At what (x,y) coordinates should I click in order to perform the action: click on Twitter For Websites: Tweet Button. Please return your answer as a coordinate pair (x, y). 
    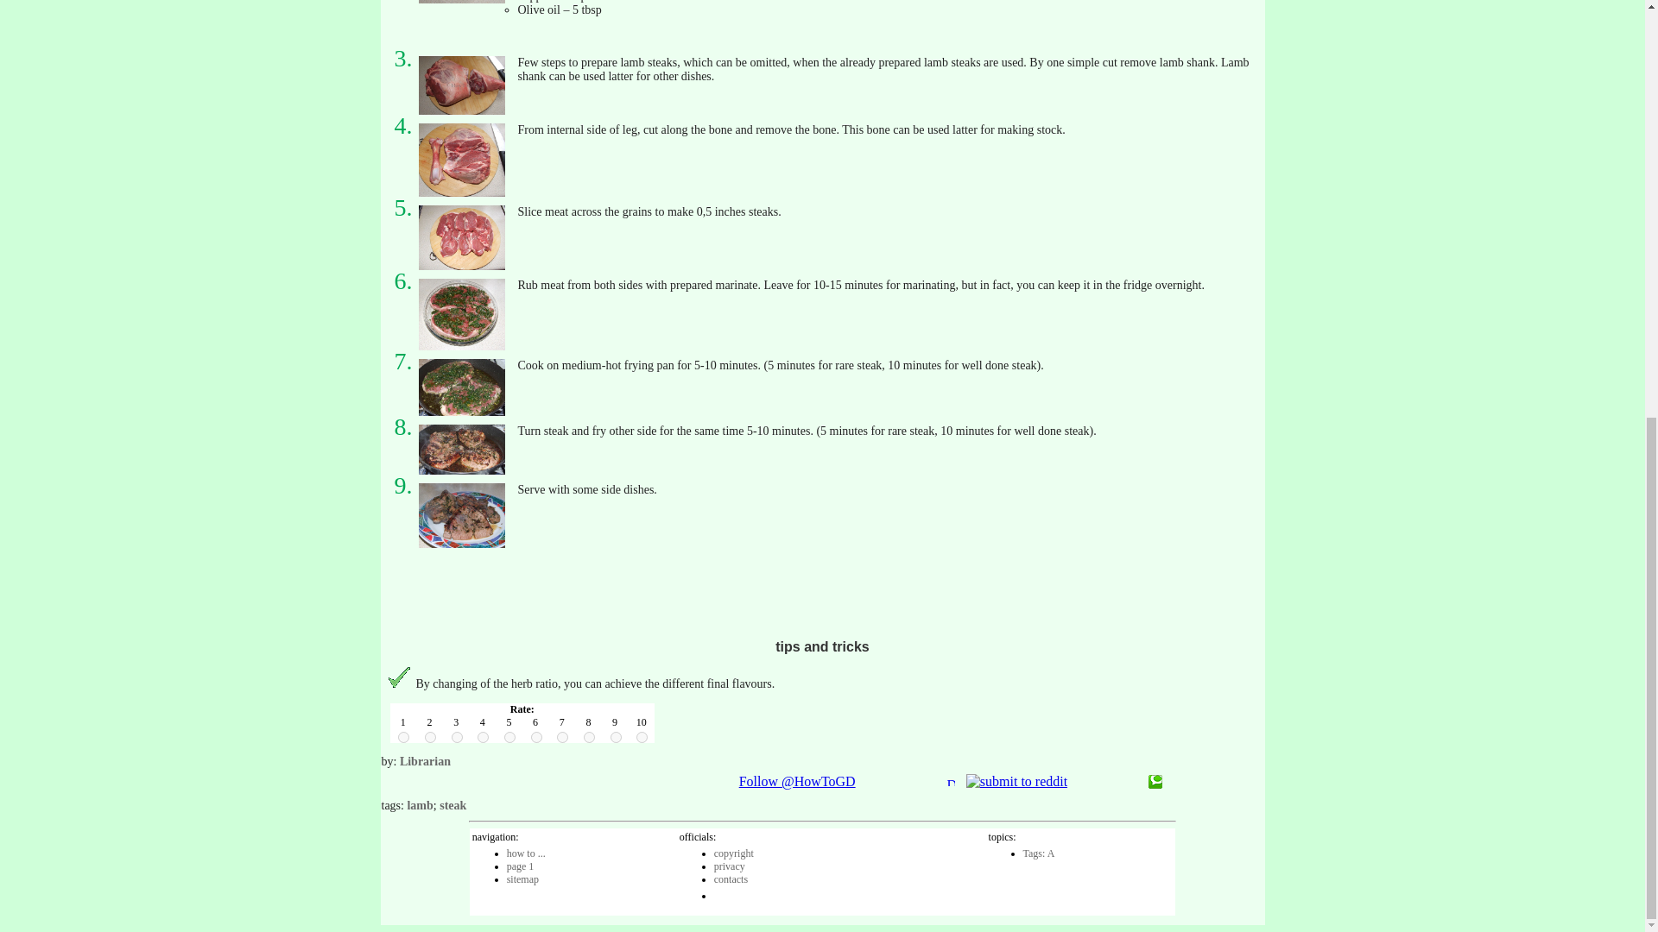
    Looking at the image, I should click on (644, 782).